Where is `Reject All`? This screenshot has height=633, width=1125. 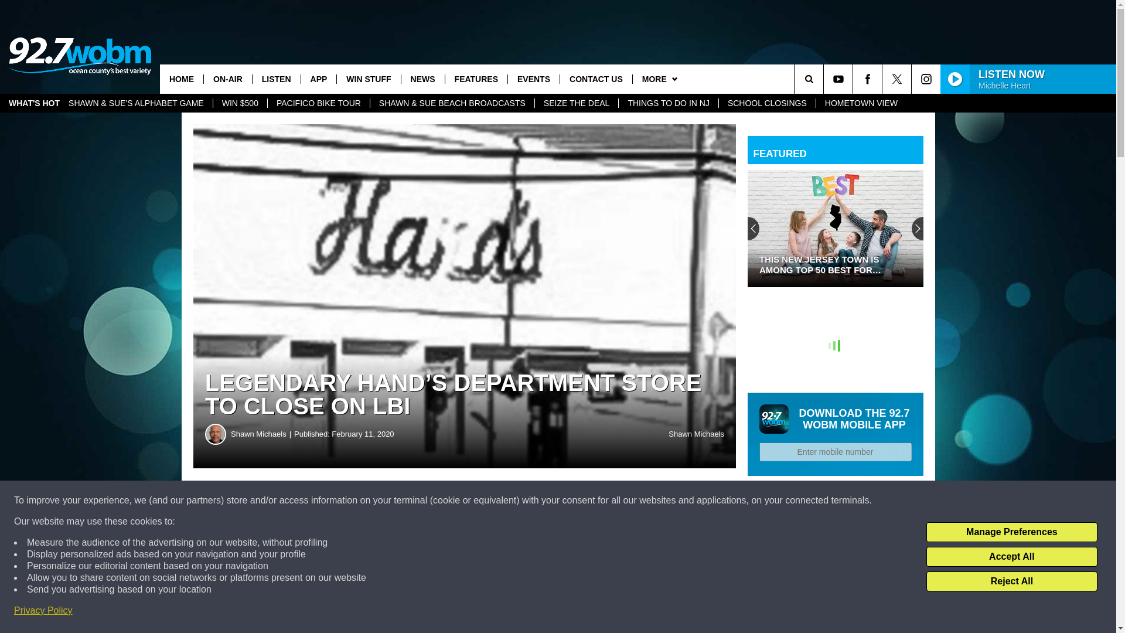 Reject All is located at coordinates (1011, 581).